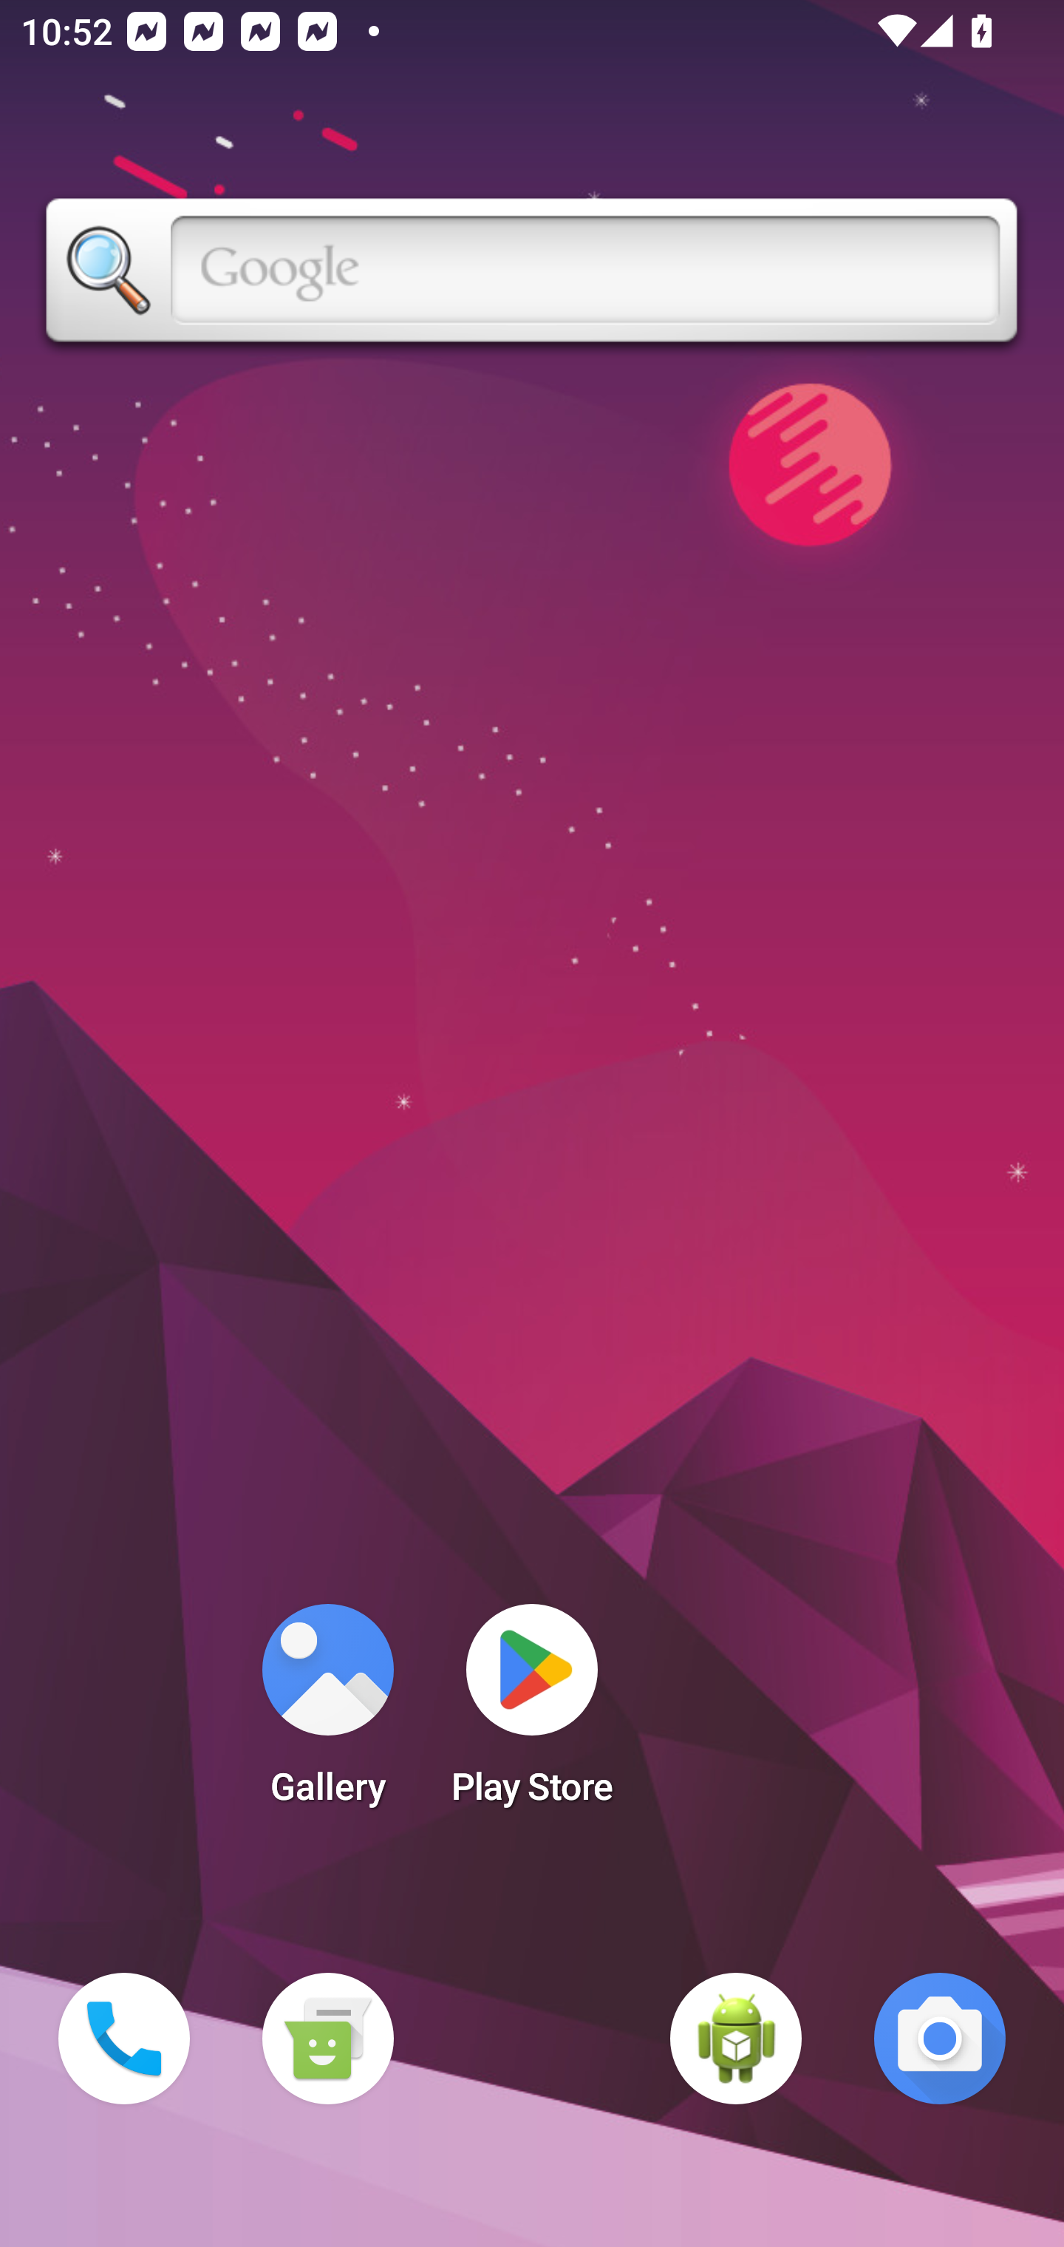 The height and width of the screenshot is (2247, 1064). I want to click on Play Store, so click(532, 1713).